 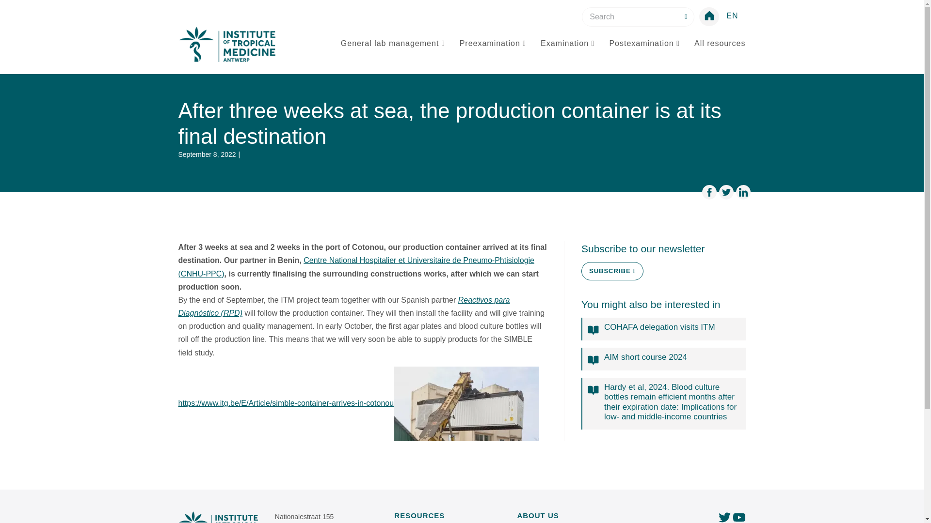 I want to click on General lab management, so click(x=393, y=44).